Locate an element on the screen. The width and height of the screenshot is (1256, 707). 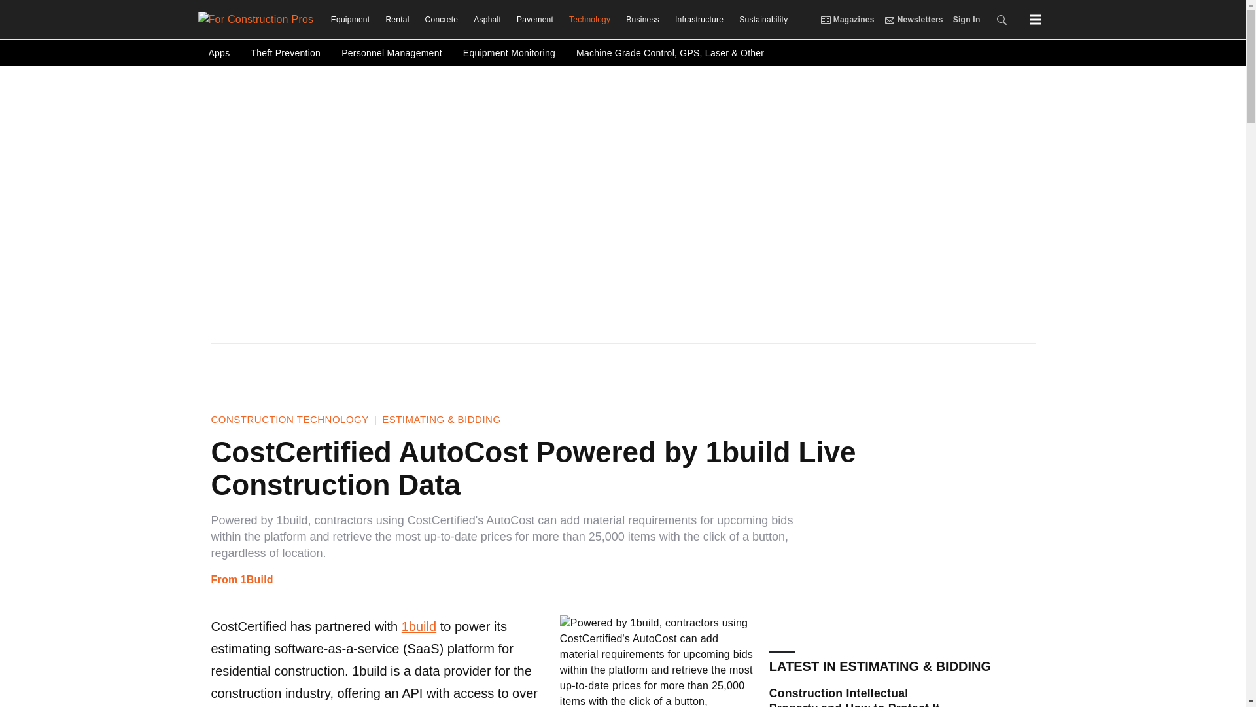
Infrastructure is located at coordinates (699, 20).